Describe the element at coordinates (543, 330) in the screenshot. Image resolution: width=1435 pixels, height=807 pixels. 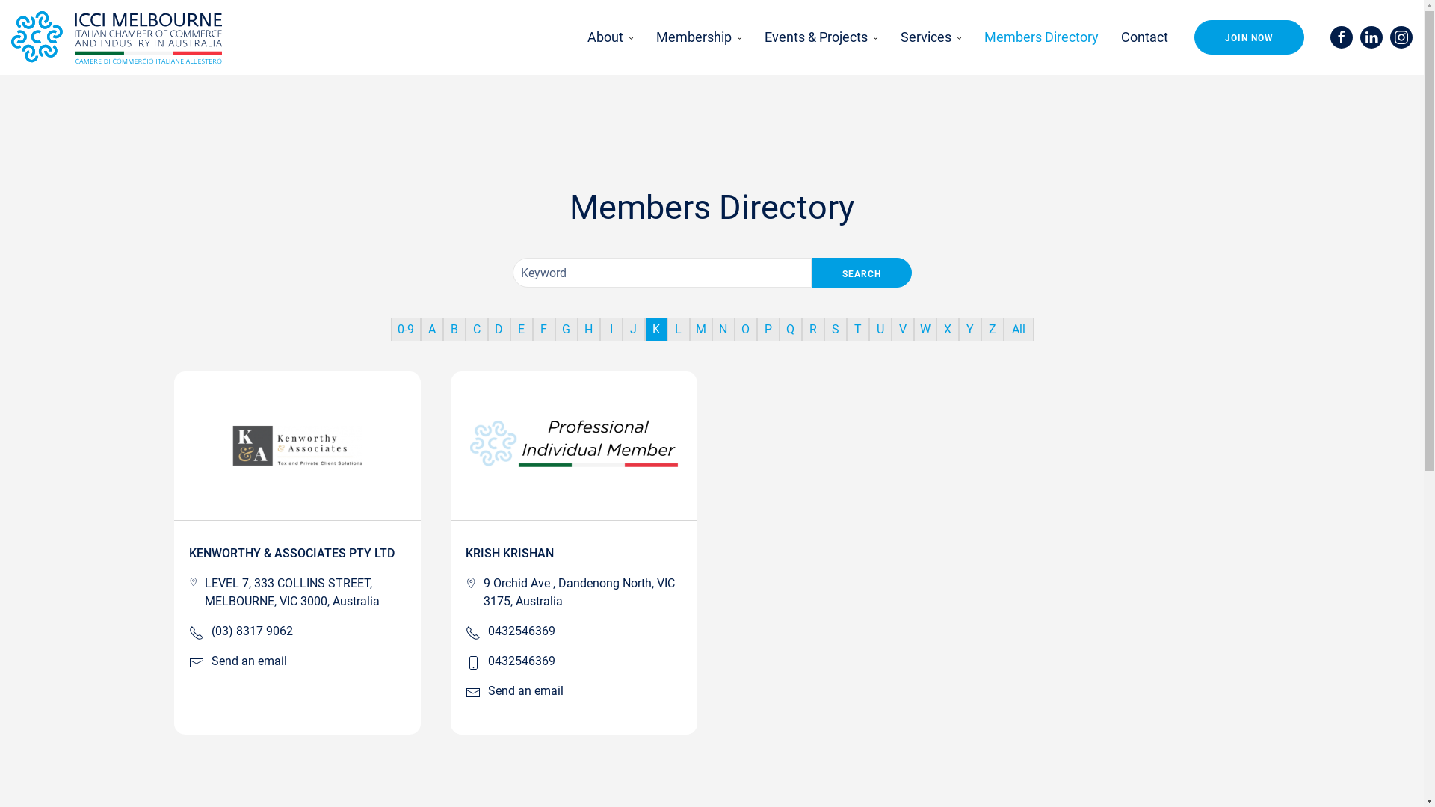
I see `F` at that location.